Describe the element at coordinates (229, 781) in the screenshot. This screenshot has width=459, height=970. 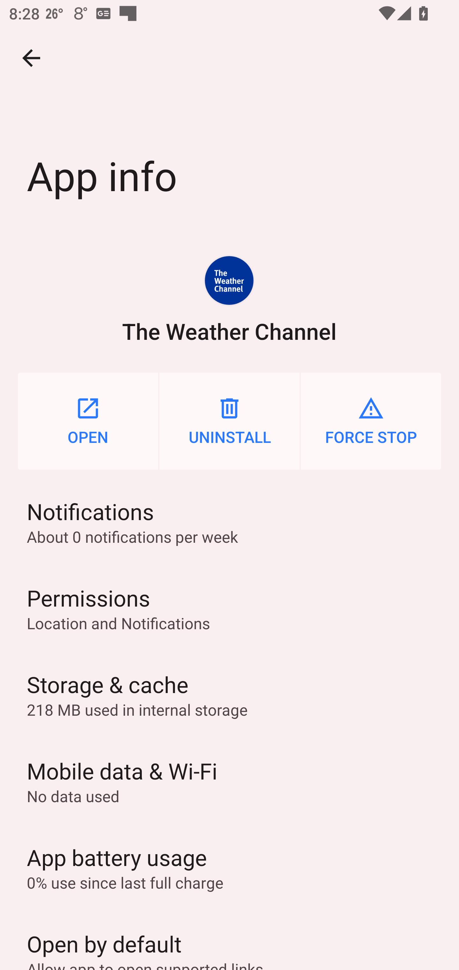
I see `Mobile data & Wi‑Fi No data used` at that location.